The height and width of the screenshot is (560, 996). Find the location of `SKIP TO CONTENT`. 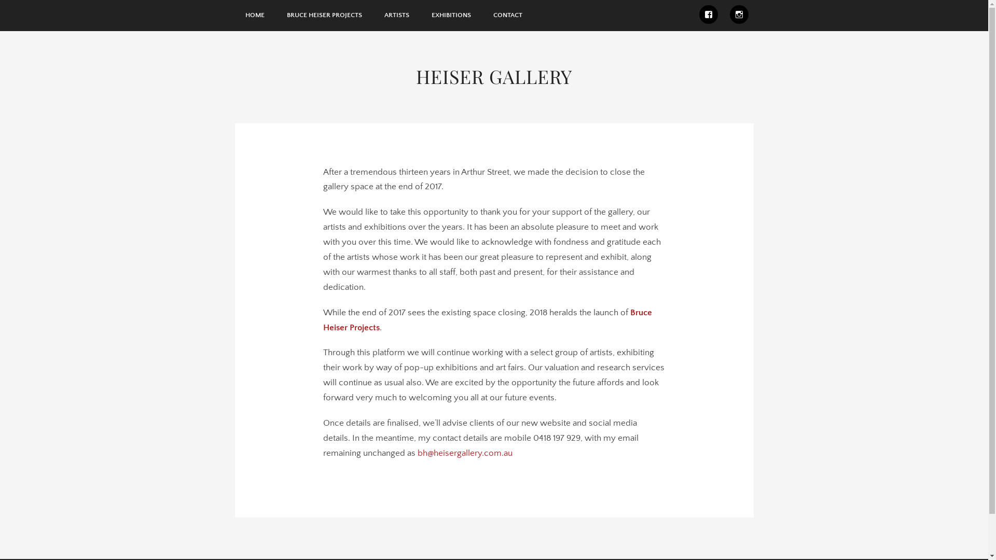

SKIP TO CONTENT is located at coordinates (38, 16).